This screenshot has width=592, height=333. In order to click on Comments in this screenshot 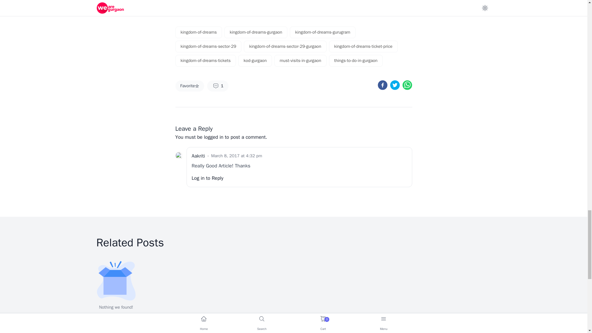, I will do `click(218, 86)`.